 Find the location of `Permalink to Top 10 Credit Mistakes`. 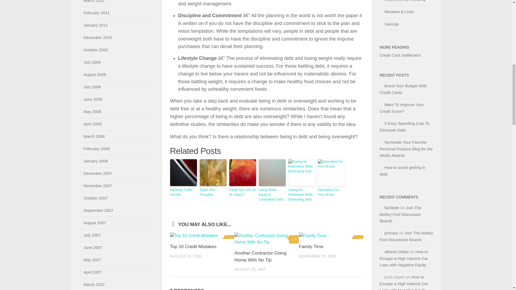

Permalink to Top 10 Credit Mistakes is located at coordinates (193, 247).